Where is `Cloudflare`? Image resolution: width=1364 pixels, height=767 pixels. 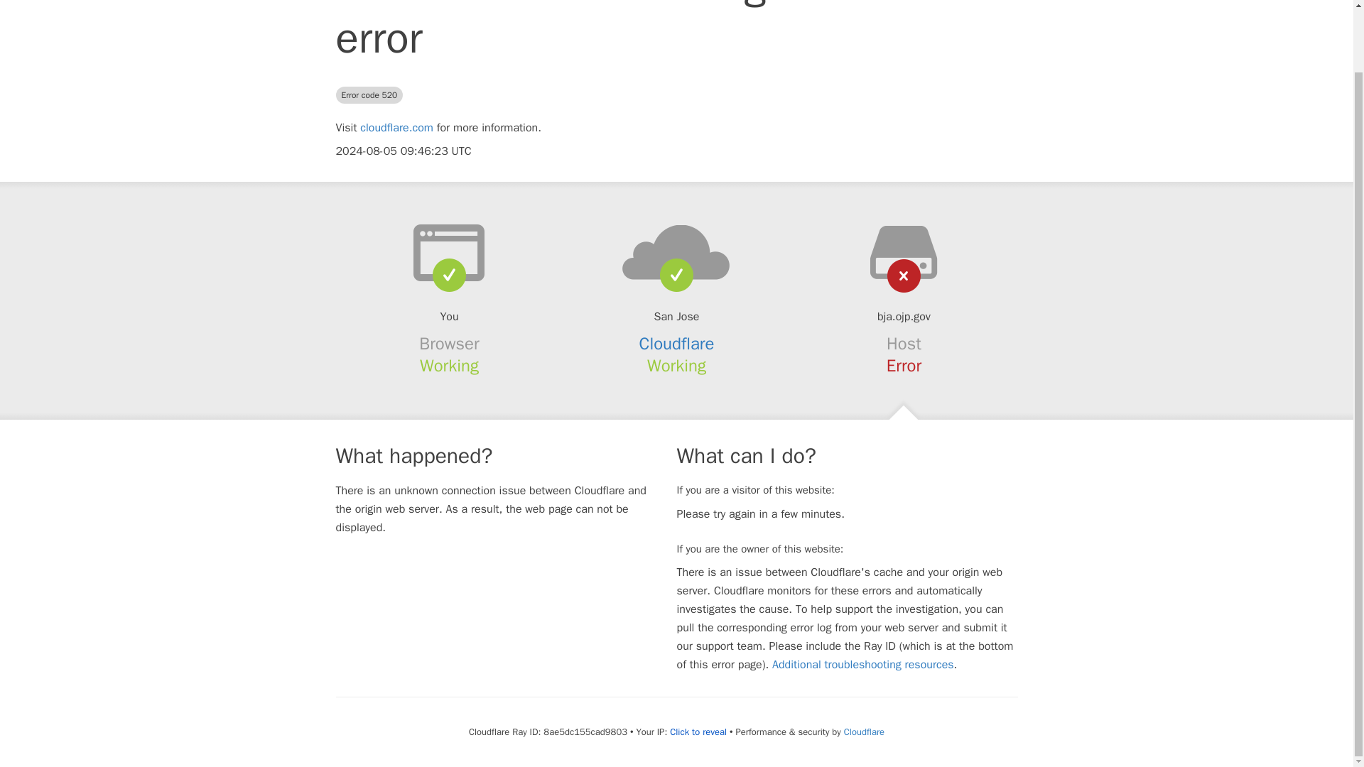
Cloudflare is located at coordinates (864, 731).